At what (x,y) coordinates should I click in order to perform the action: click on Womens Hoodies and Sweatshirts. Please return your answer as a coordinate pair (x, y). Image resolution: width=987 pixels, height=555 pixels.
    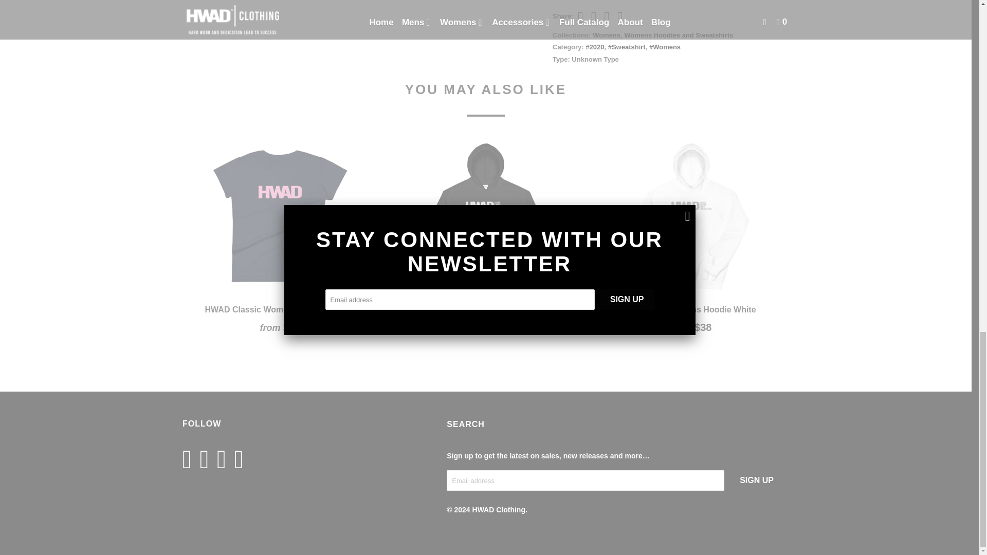
    Looking at the image, I should click on (679, 35).